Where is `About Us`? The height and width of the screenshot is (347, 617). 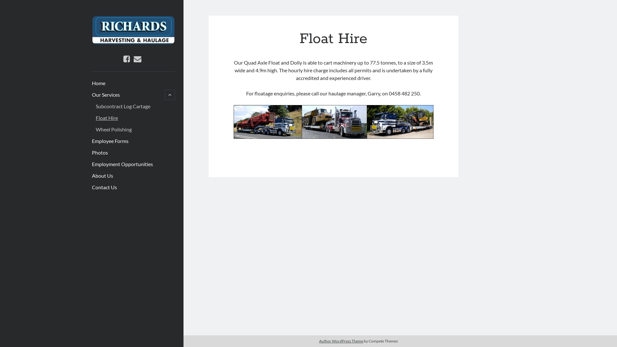
About Us is located at coordinates (103, 176).